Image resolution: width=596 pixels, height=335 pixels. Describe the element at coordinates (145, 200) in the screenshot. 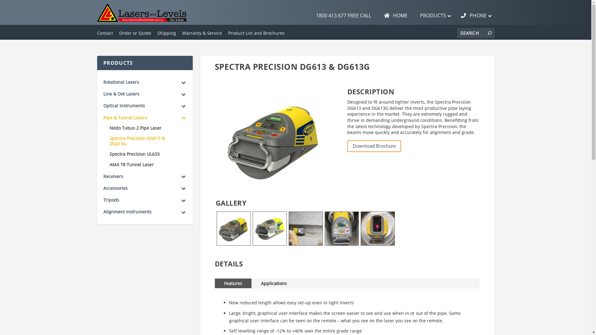

I see `Tripods` at that location.